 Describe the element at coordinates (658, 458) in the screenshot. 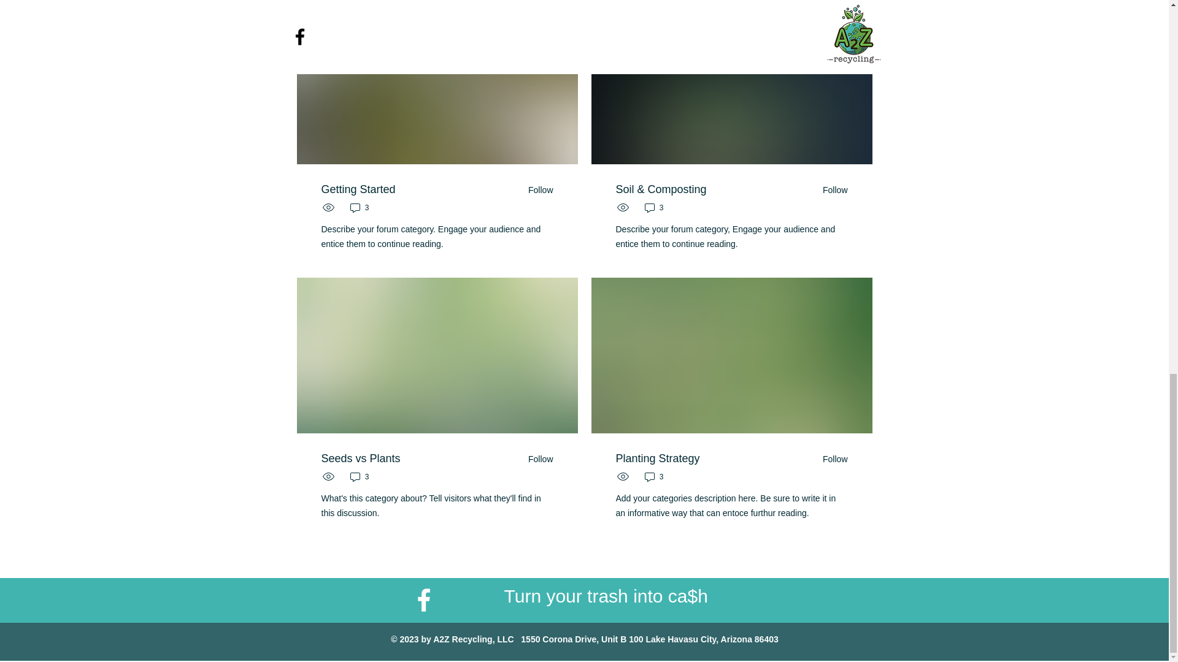

I see `Planting Strategy` at that location.